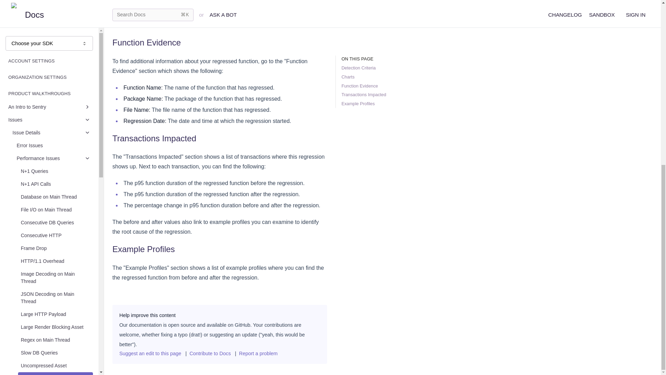 The image size is (666, 375). I want to click on Issue Priority, so click(51, 163).